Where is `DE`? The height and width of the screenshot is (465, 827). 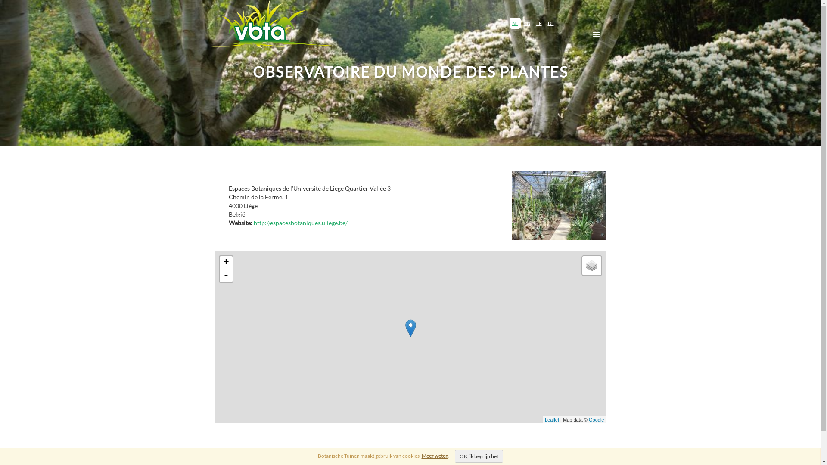 DE is located at coordinates (551, 23).